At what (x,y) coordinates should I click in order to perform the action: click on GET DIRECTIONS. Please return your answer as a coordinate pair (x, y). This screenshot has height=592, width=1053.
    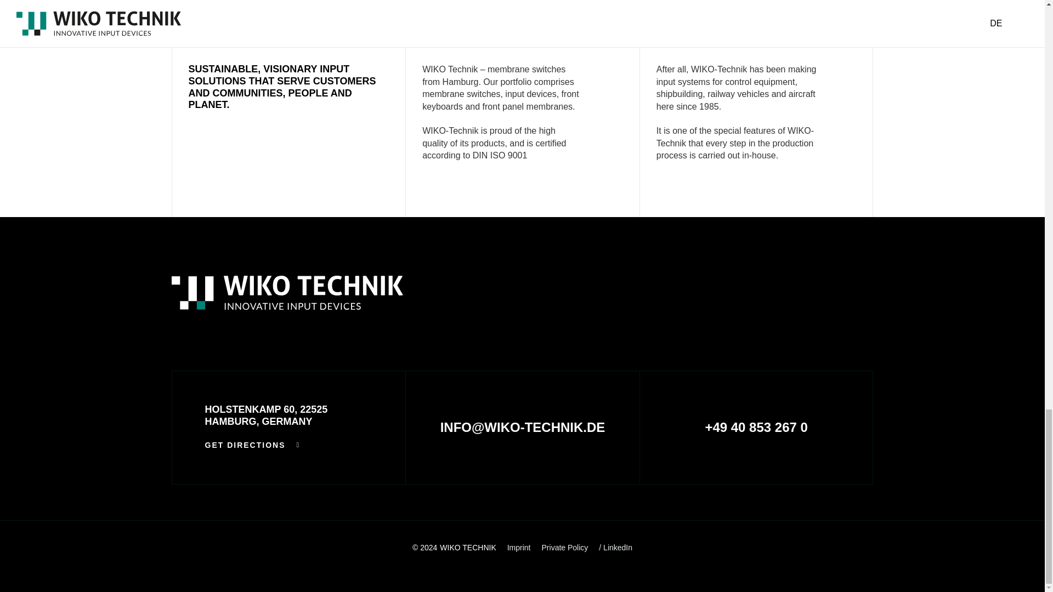
    Looking at the image, I should click on (252, 445).